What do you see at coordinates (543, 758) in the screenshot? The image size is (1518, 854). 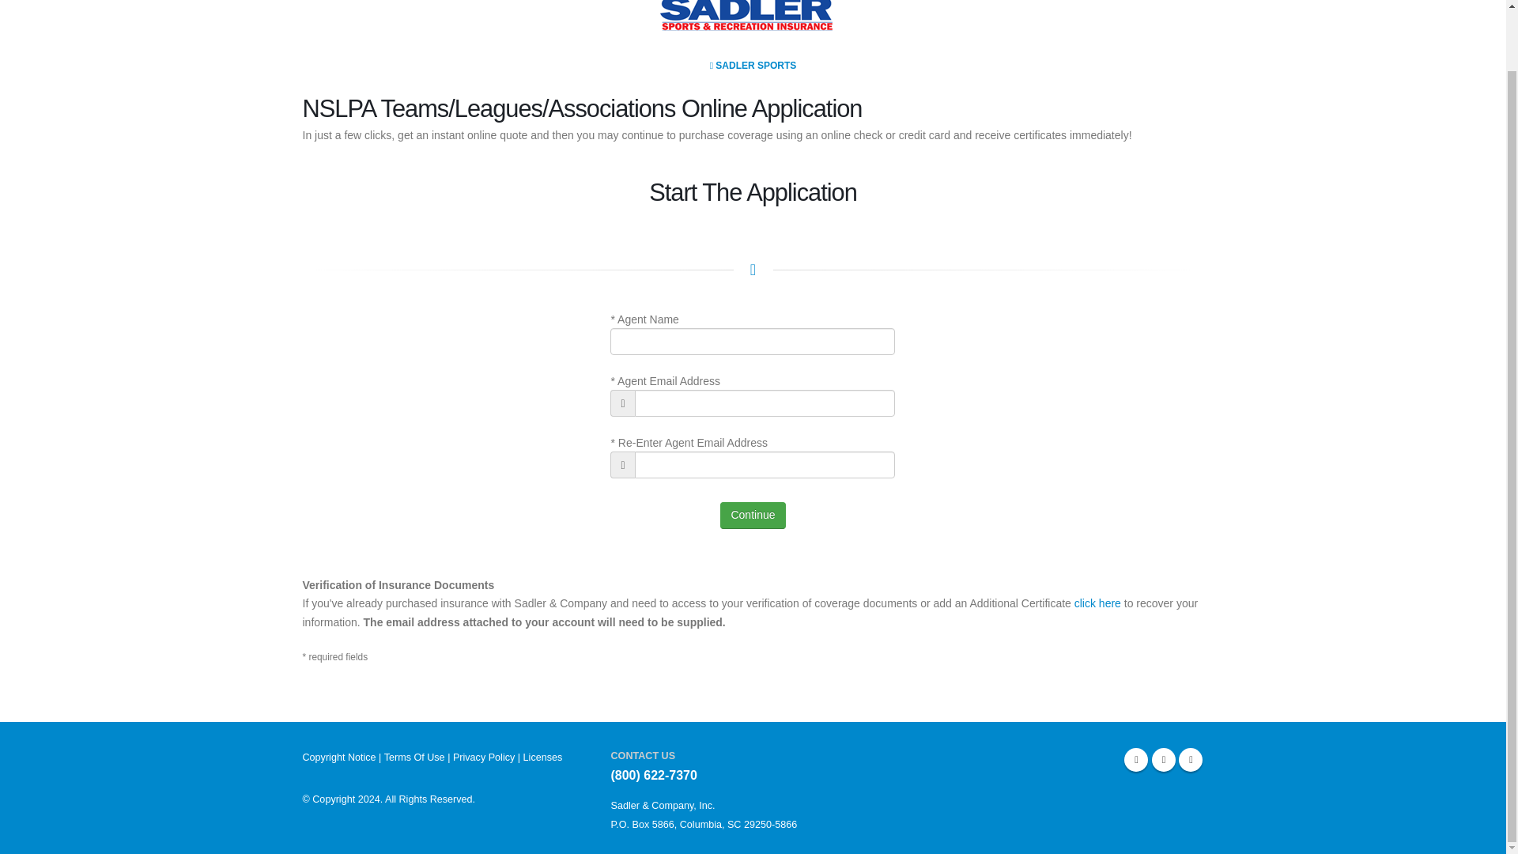 I see `Licenses` at bounding box center [543, 758].